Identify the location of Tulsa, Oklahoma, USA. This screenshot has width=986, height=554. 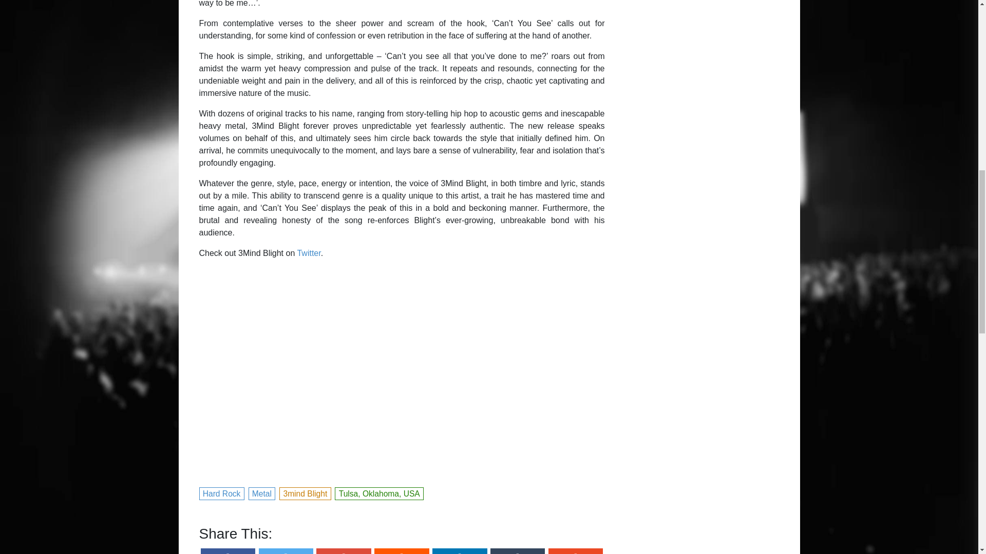
(379, 492).